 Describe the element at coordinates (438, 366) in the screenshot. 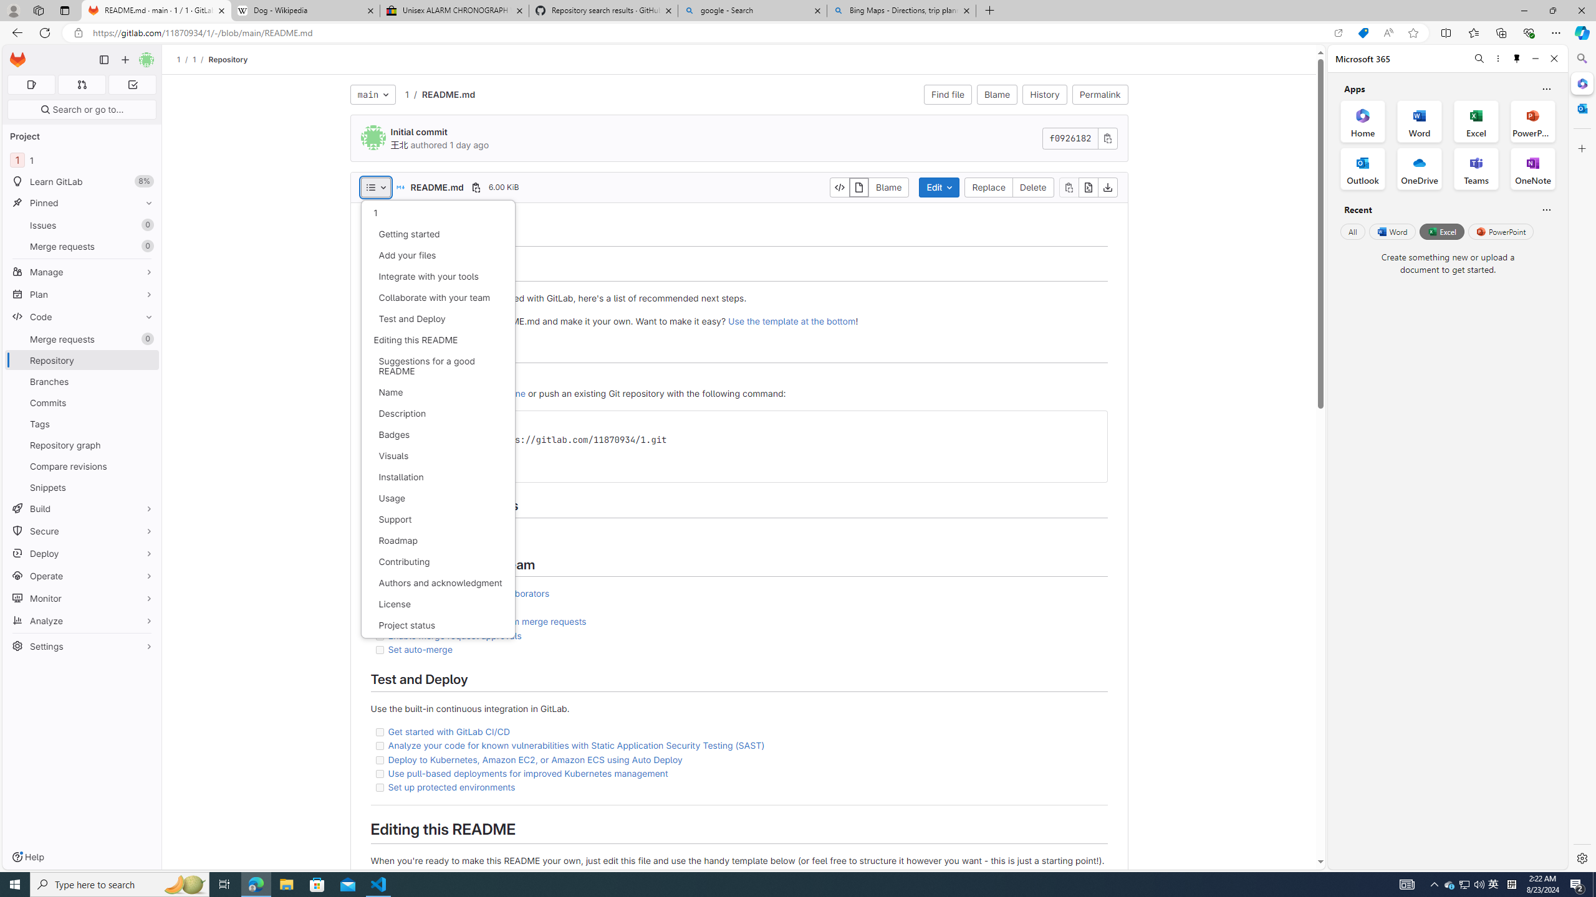

I see `Suggestions for a good README` at that location.